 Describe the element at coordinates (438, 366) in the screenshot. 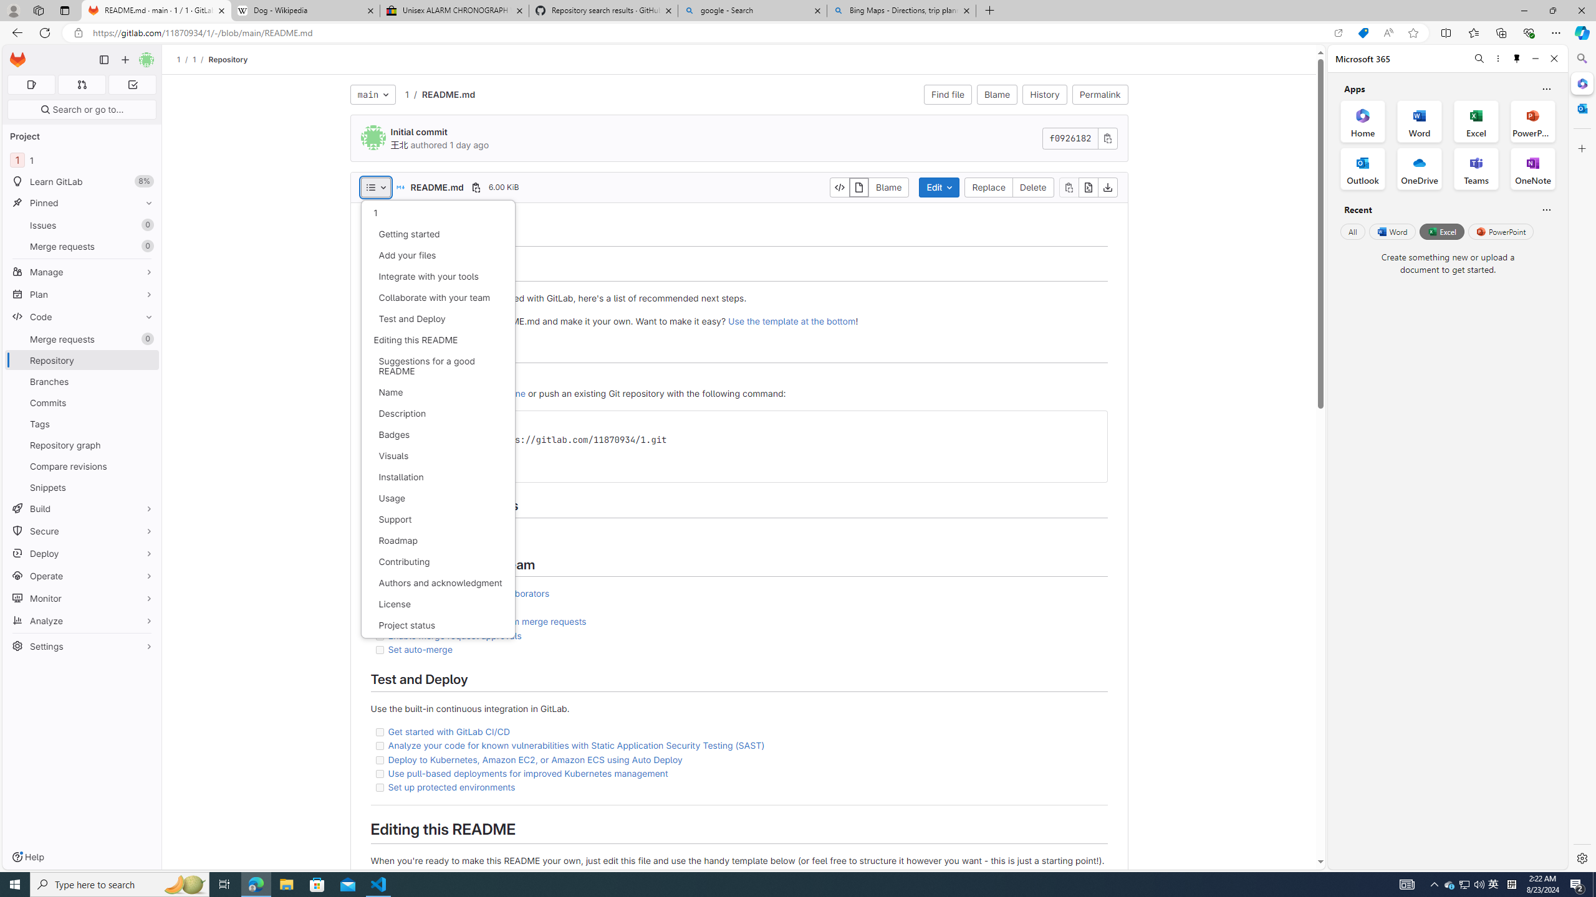

I see `Suggestions for a good README` at that location.